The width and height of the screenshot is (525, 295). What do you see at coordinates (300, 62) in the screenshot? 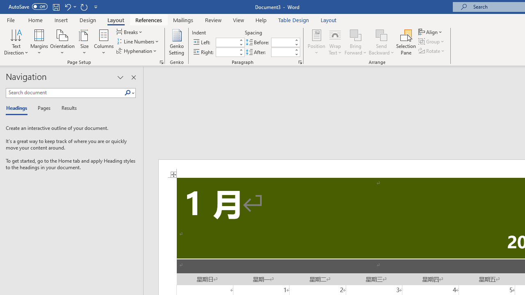
I see `Paragraph...` at bounding box center [300, 62].